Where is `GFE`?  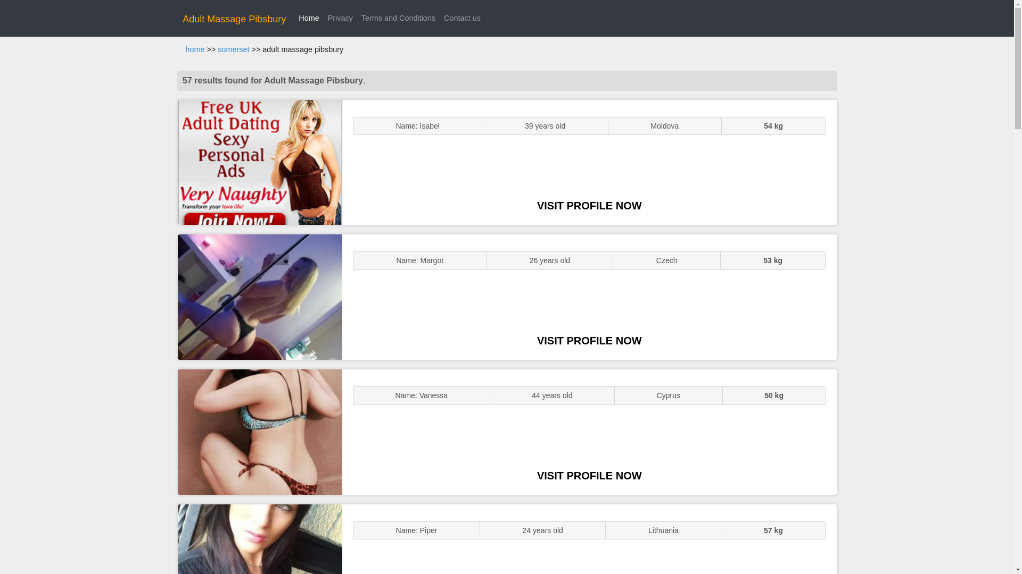 GFE is located at coordinates (260, 297).